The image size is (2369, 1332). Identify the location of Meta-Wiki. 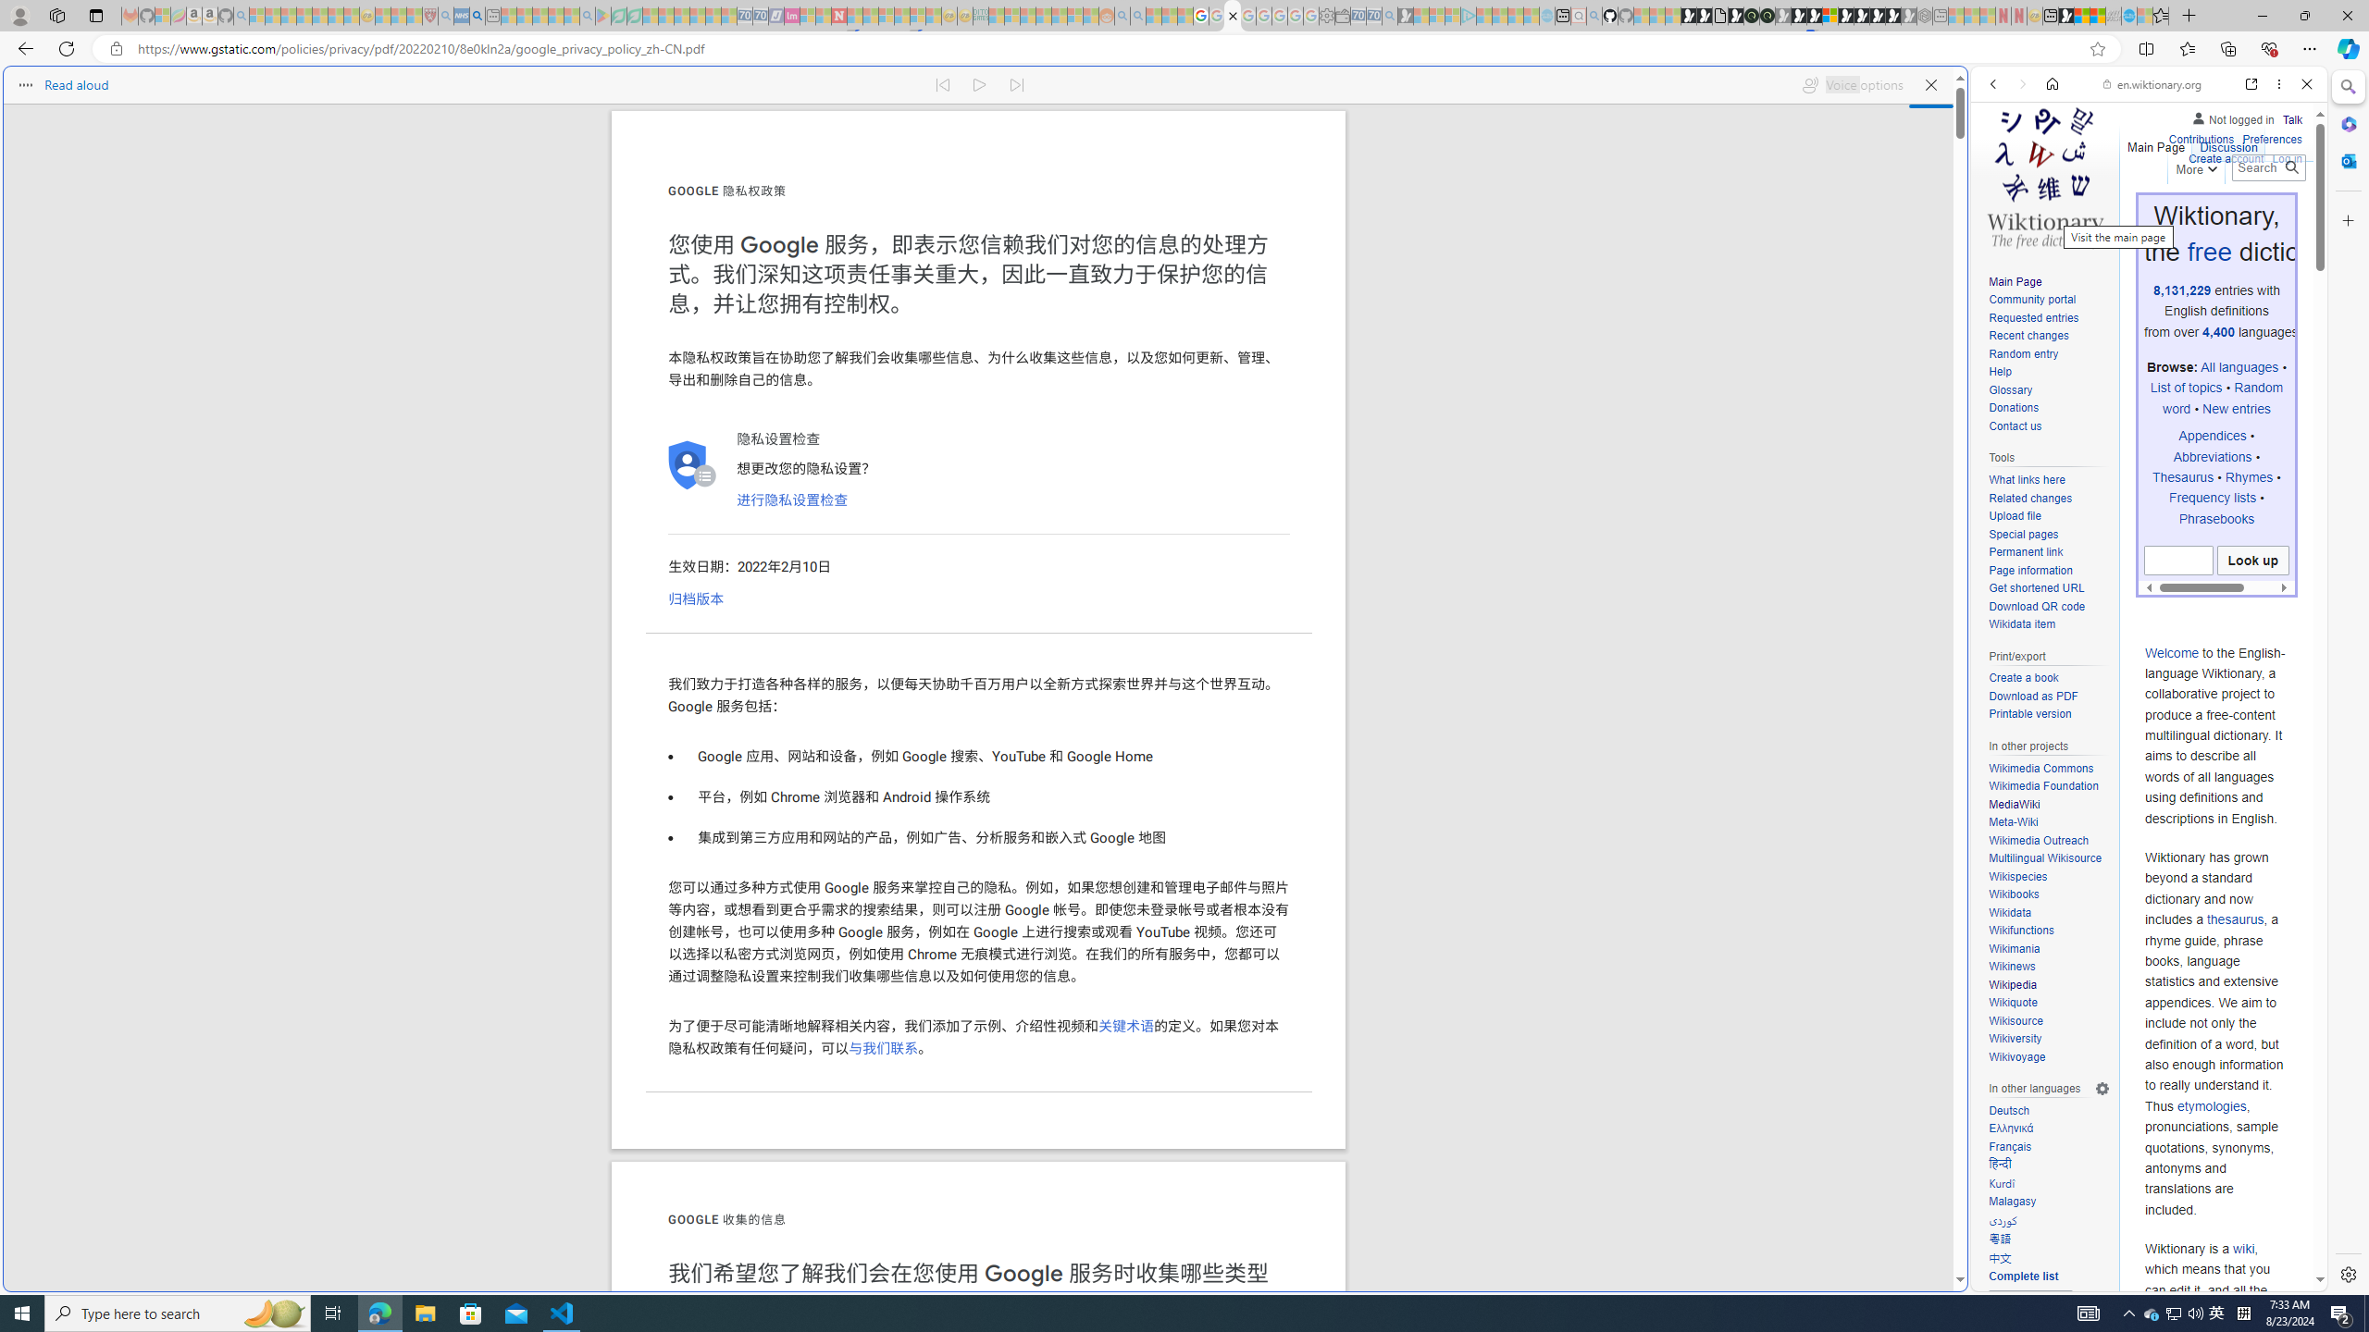
(2049, 823).